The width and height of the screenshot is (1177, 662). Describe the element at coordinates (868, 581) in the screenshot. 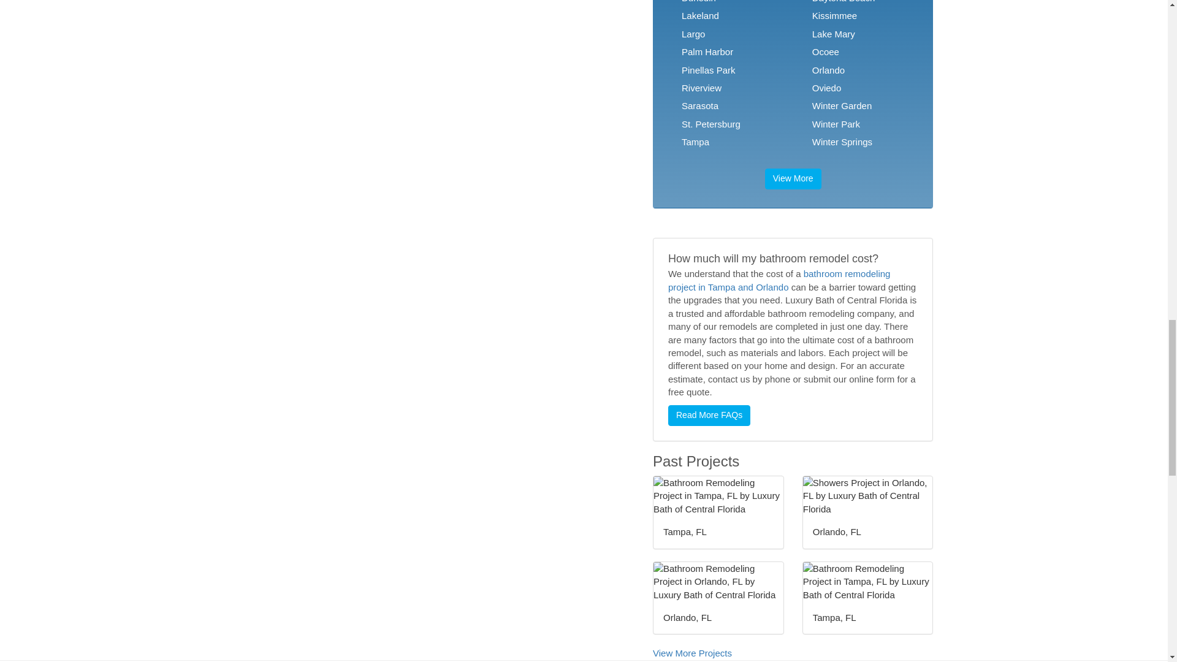

I see `Tampa, FL Bathroom Remodeling Project` at that location.